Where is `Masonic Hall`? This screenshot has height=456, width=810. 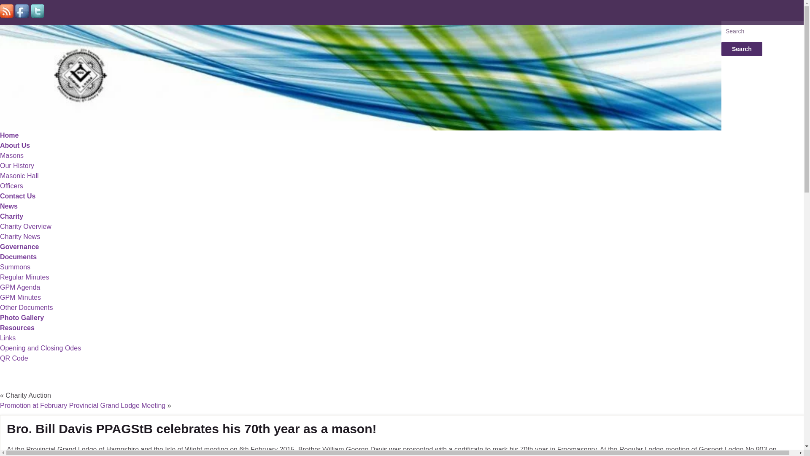 Masonic Hall is located at coordinates (19, 176).